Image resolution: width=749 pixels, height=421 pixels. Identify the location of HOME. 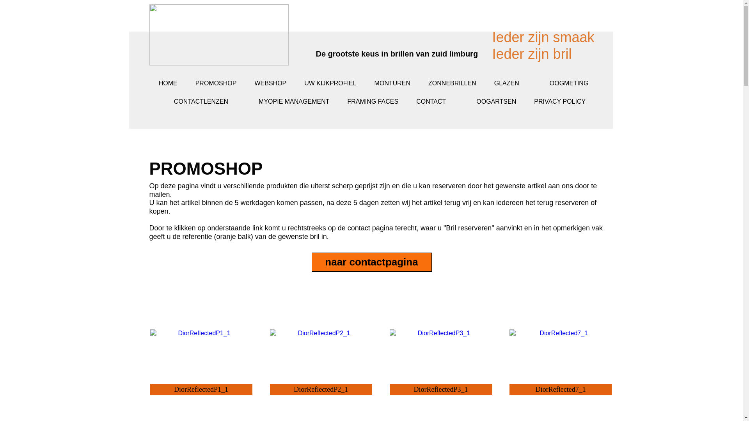
(168, 83).